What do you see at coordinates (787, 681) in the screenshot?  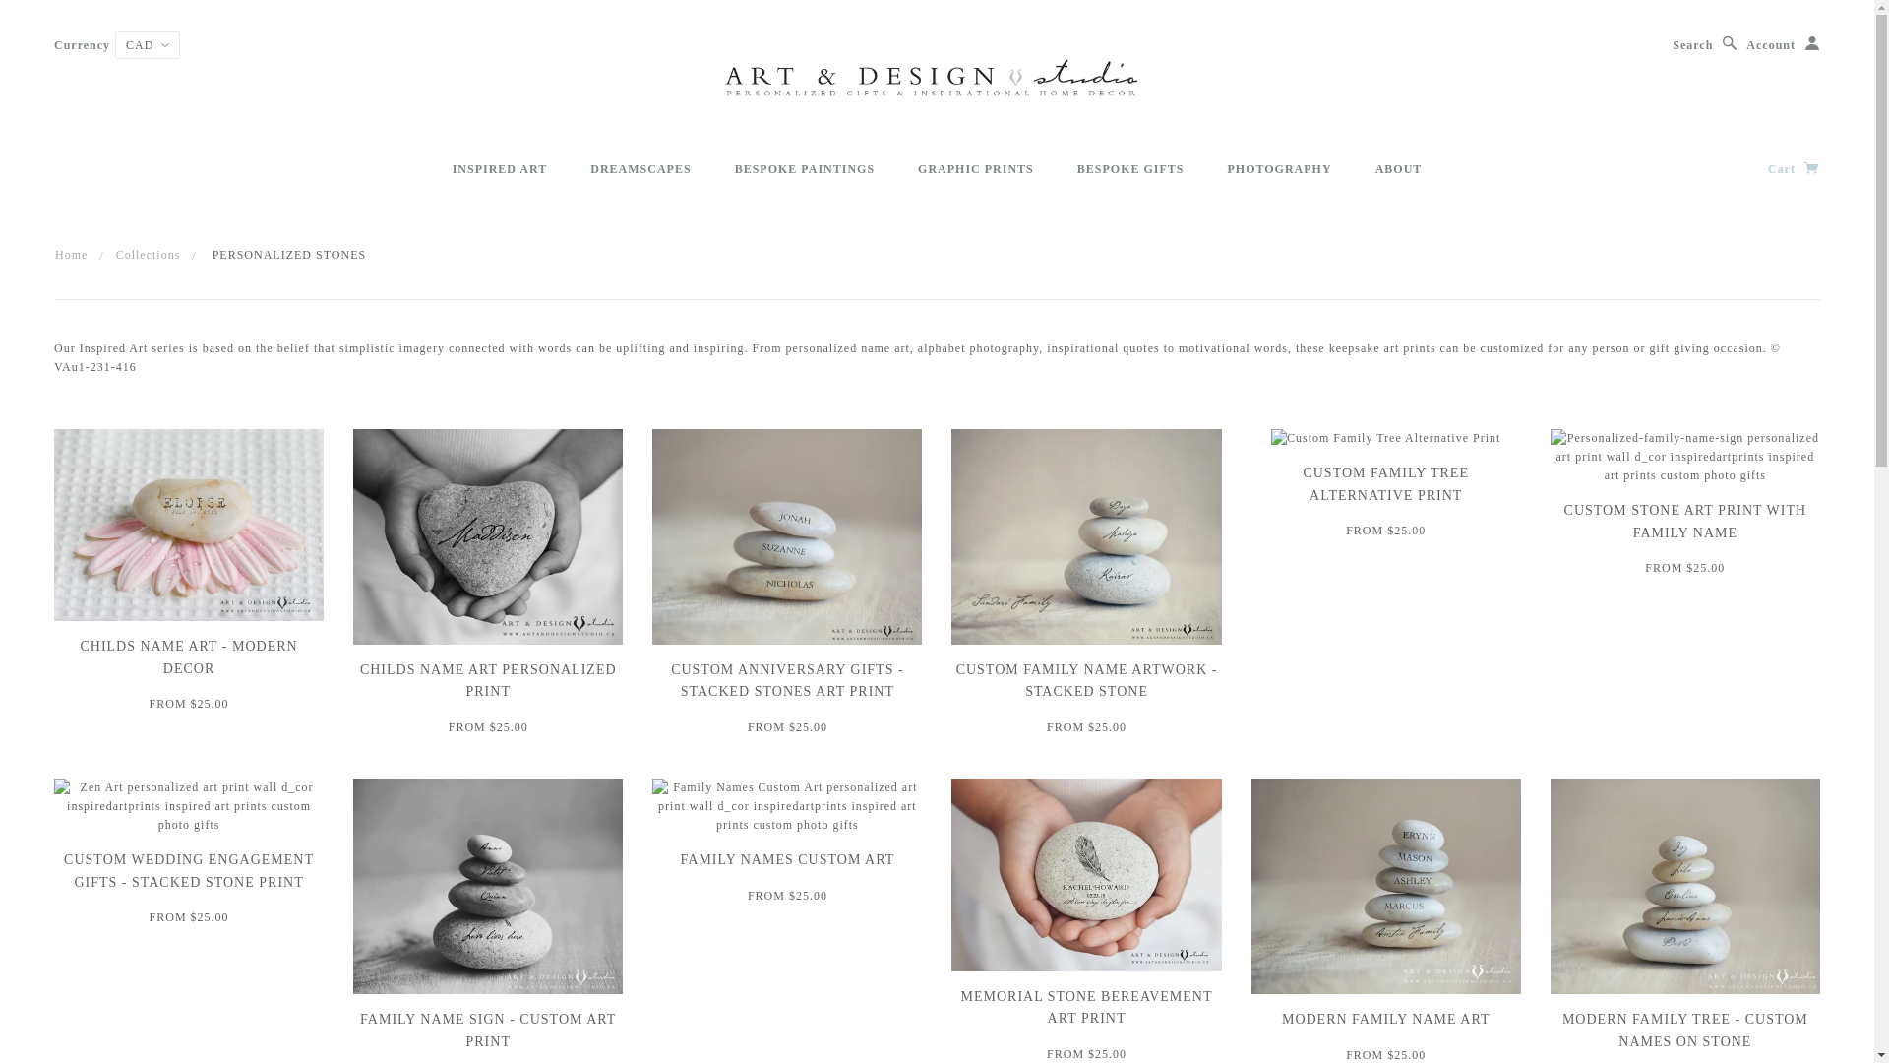 I see `CUSTOM ANNIVERSARY GIFTS - STACKED STONES ART PRINT` at bounding box center [787, 681].